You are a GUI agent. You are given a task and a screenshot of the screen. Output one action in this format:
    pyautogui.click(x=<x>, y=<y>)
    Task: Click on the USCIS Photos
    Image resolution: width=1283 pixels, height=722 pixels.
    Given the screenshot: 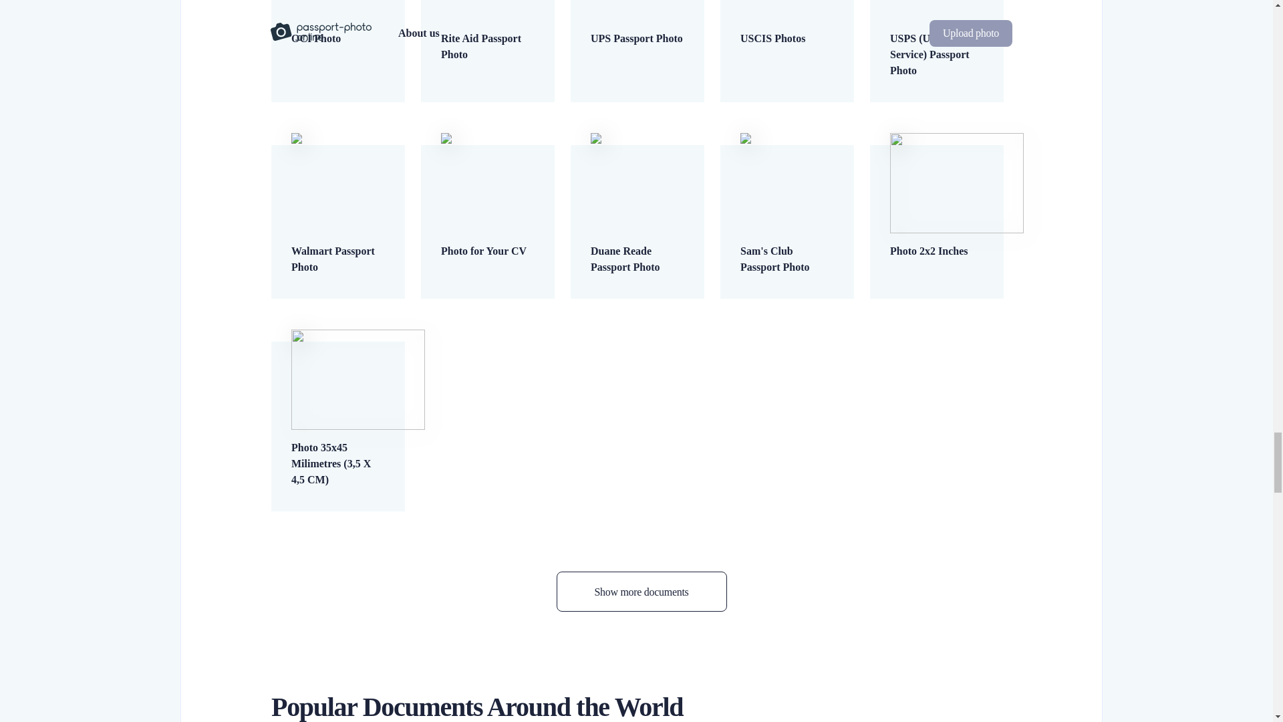 What is the action you would take?
    pyautogui.click(x=787, y=23)
    